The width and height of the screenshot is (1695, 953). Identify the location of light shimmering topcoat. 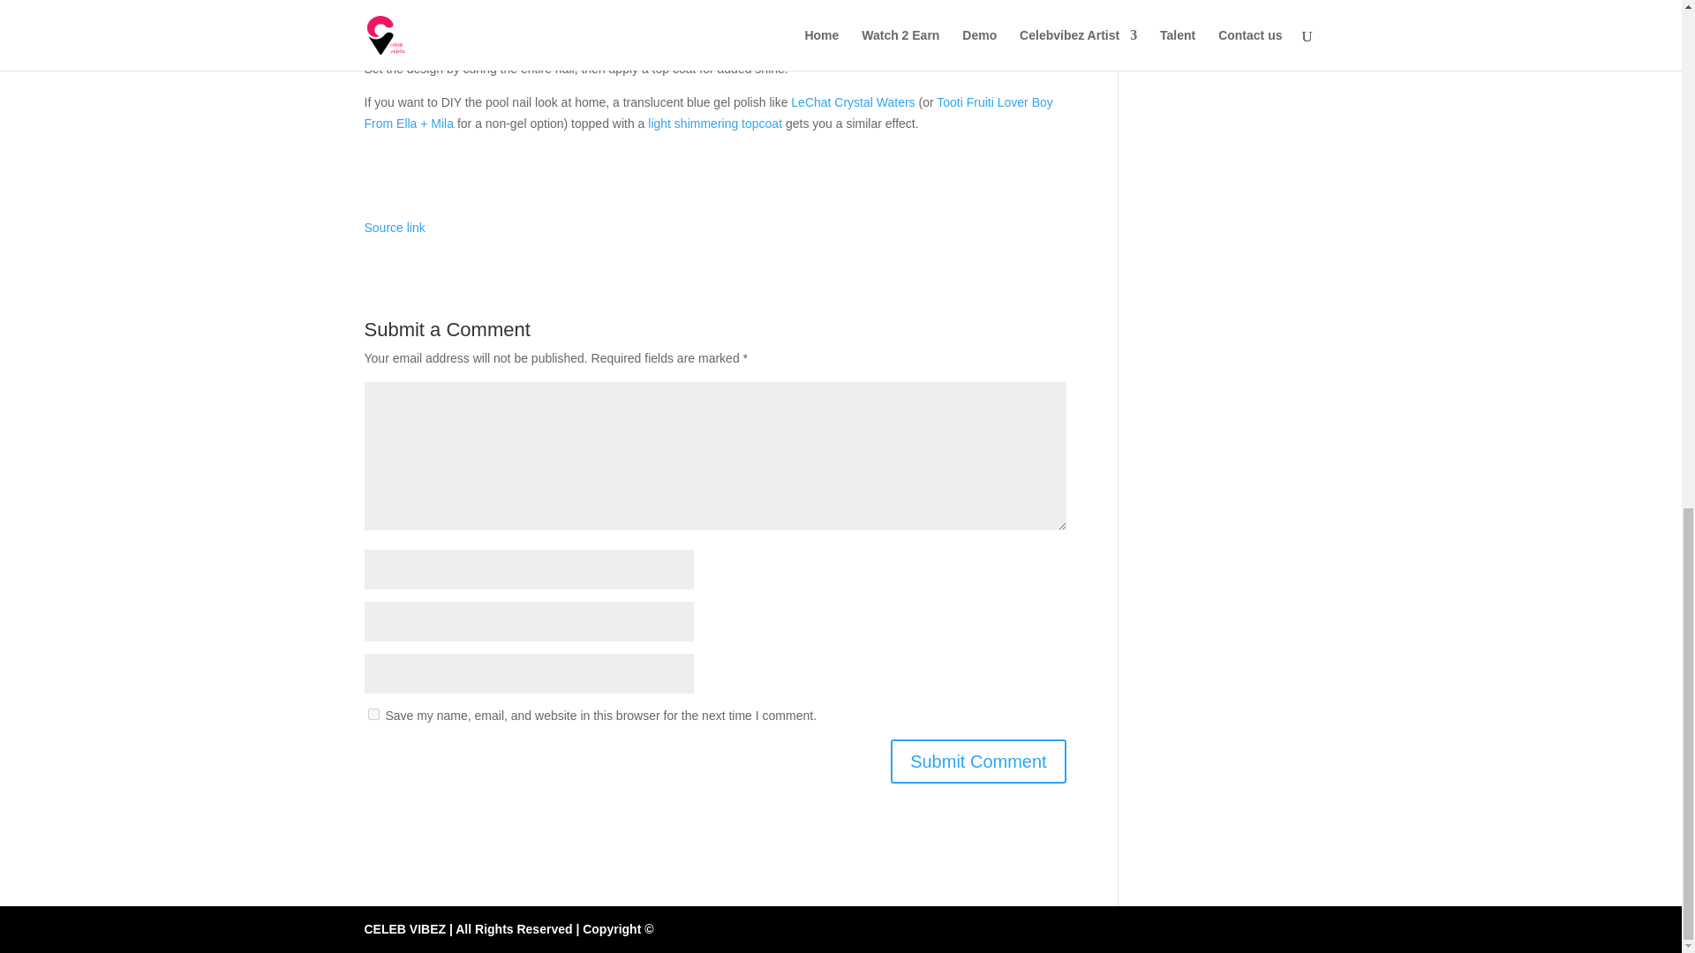
(714, 122).